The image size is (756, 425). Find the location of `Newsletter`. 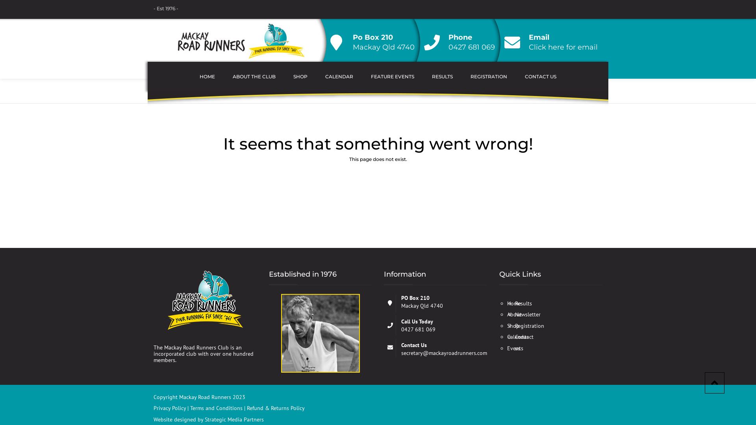

Newsletter is located at coordinates (528, 314).